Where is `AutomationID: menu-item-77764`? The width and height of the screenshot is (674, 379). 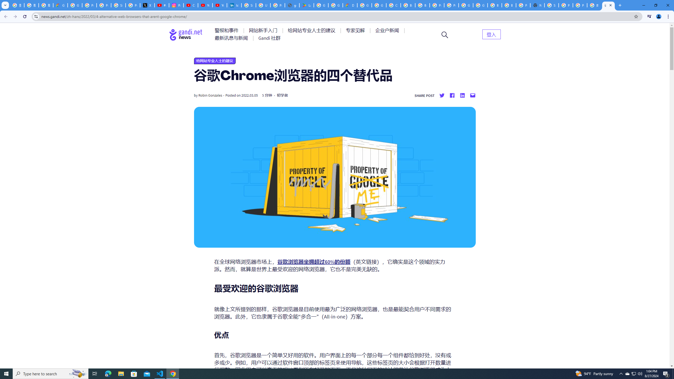 AutomationID: menu-item-77764 is located at coordinates (356, 31).